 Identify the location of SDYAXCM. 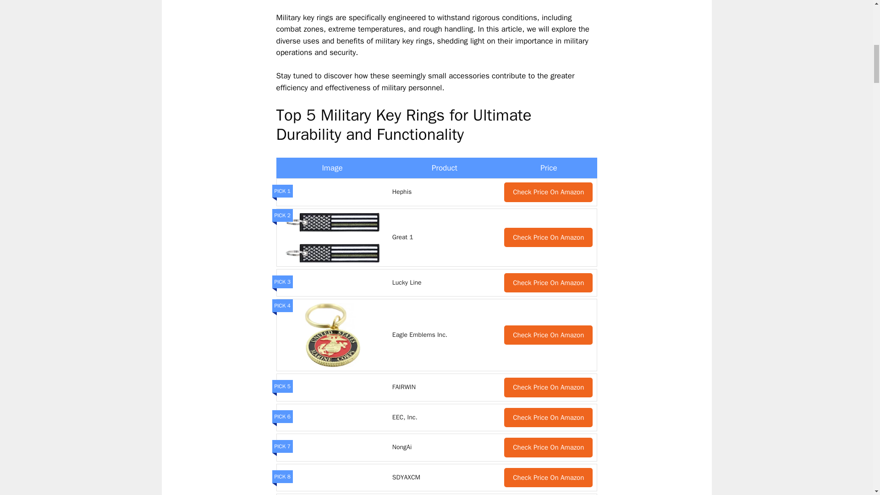
(445, 478).